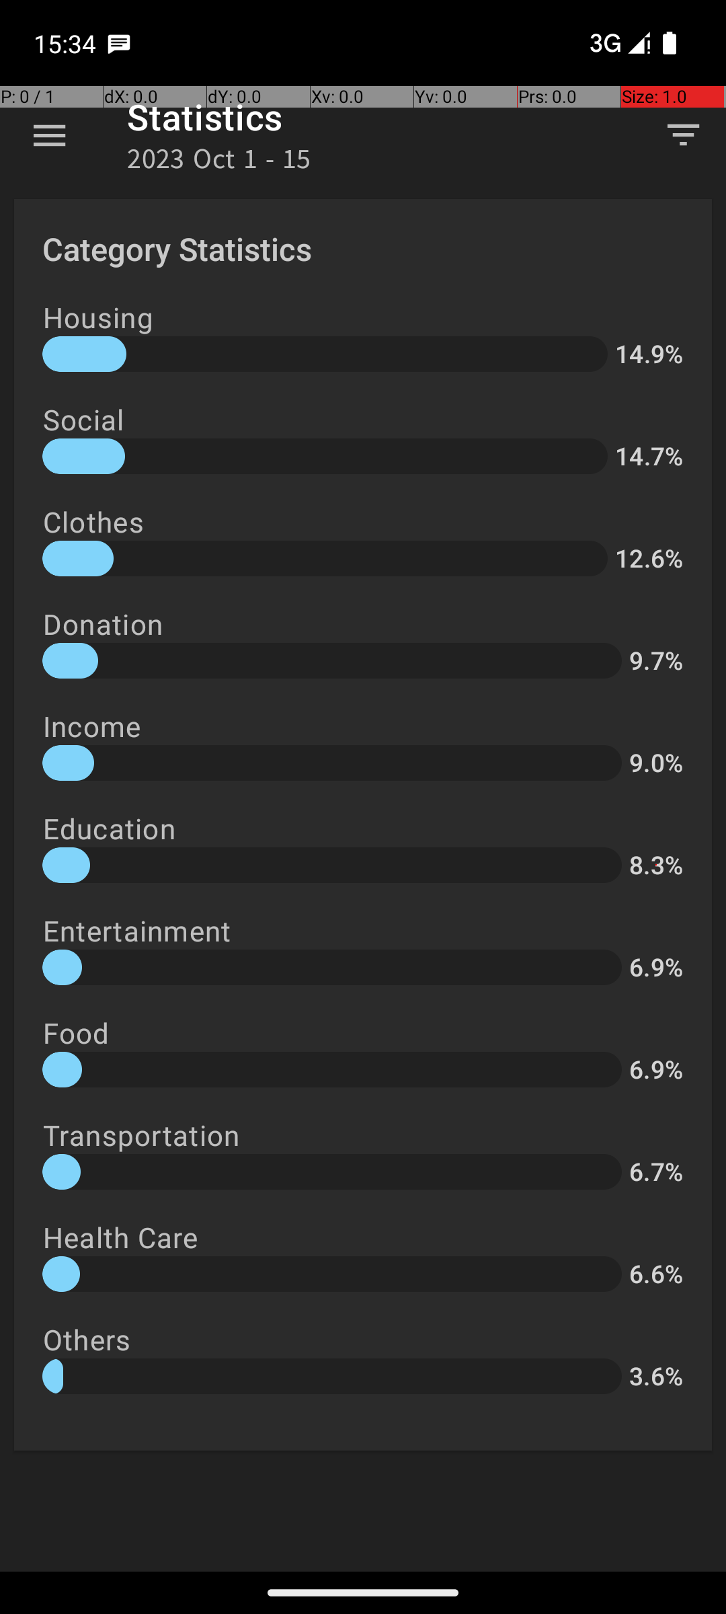 The image size is (726, 1614). Describe the element at coordinates (656, 1376) in the screenshot. I see `3.6%` at that location.